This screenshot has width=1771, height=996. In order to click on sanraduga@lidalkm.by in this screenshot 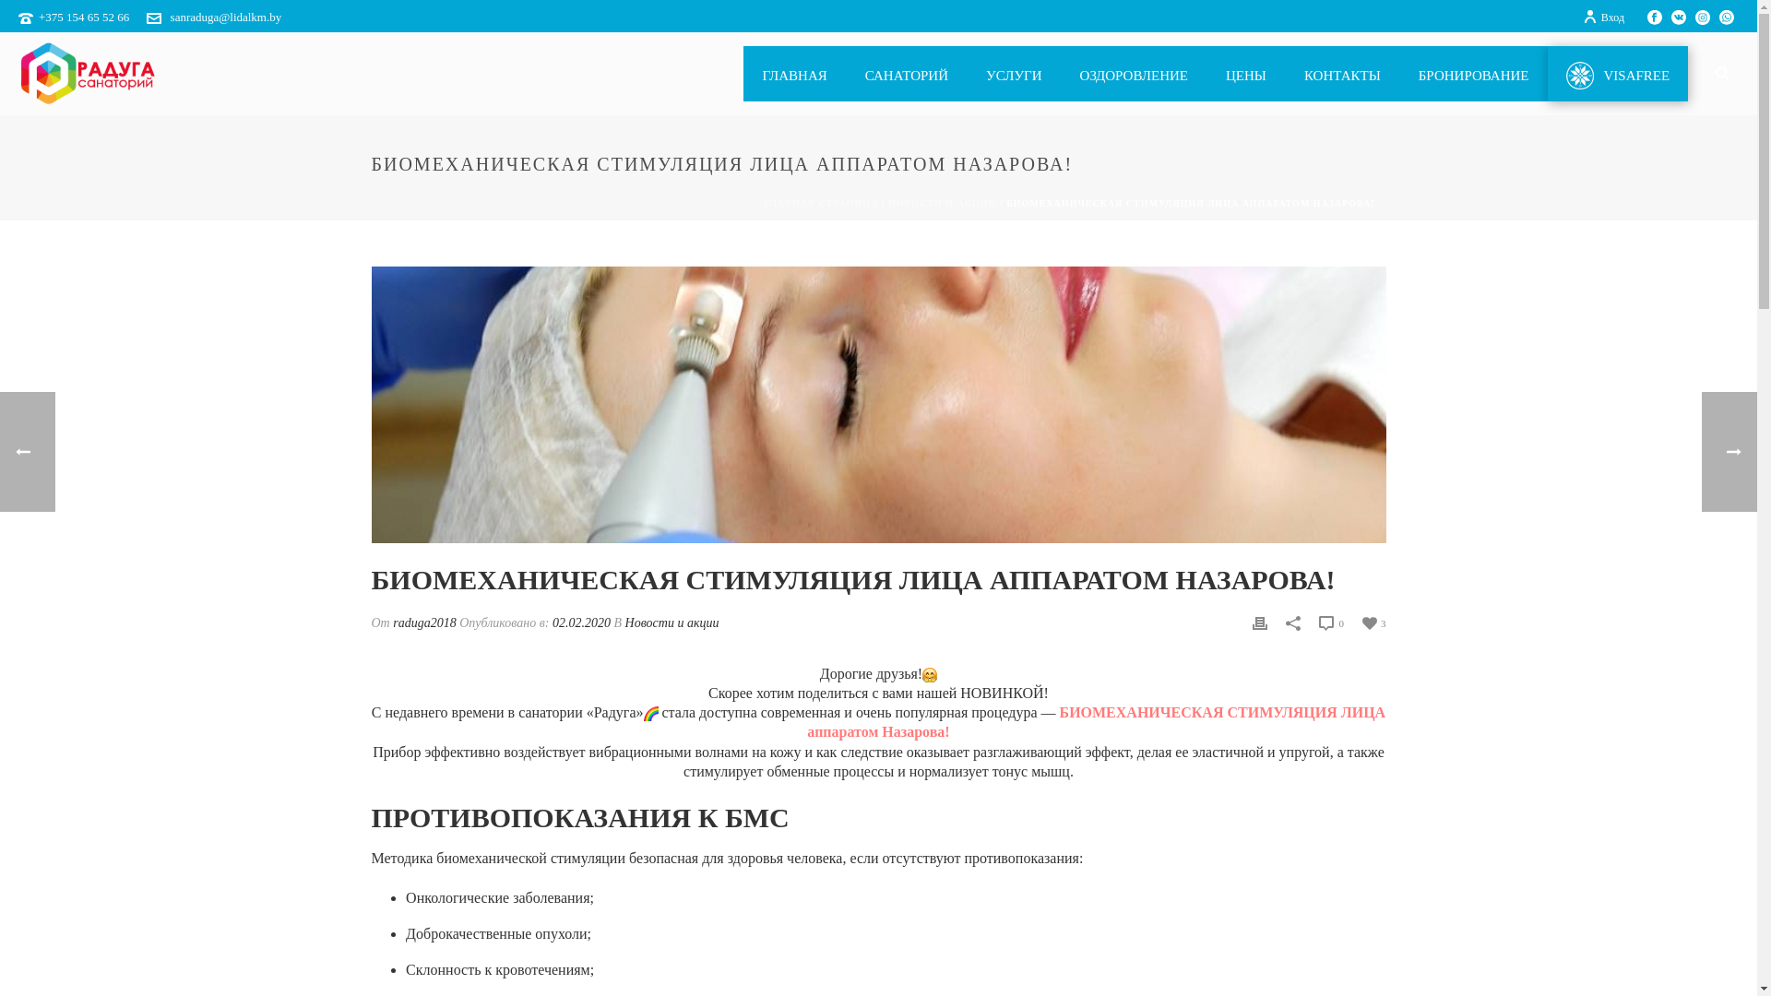, I will do `click(227, 17)`.